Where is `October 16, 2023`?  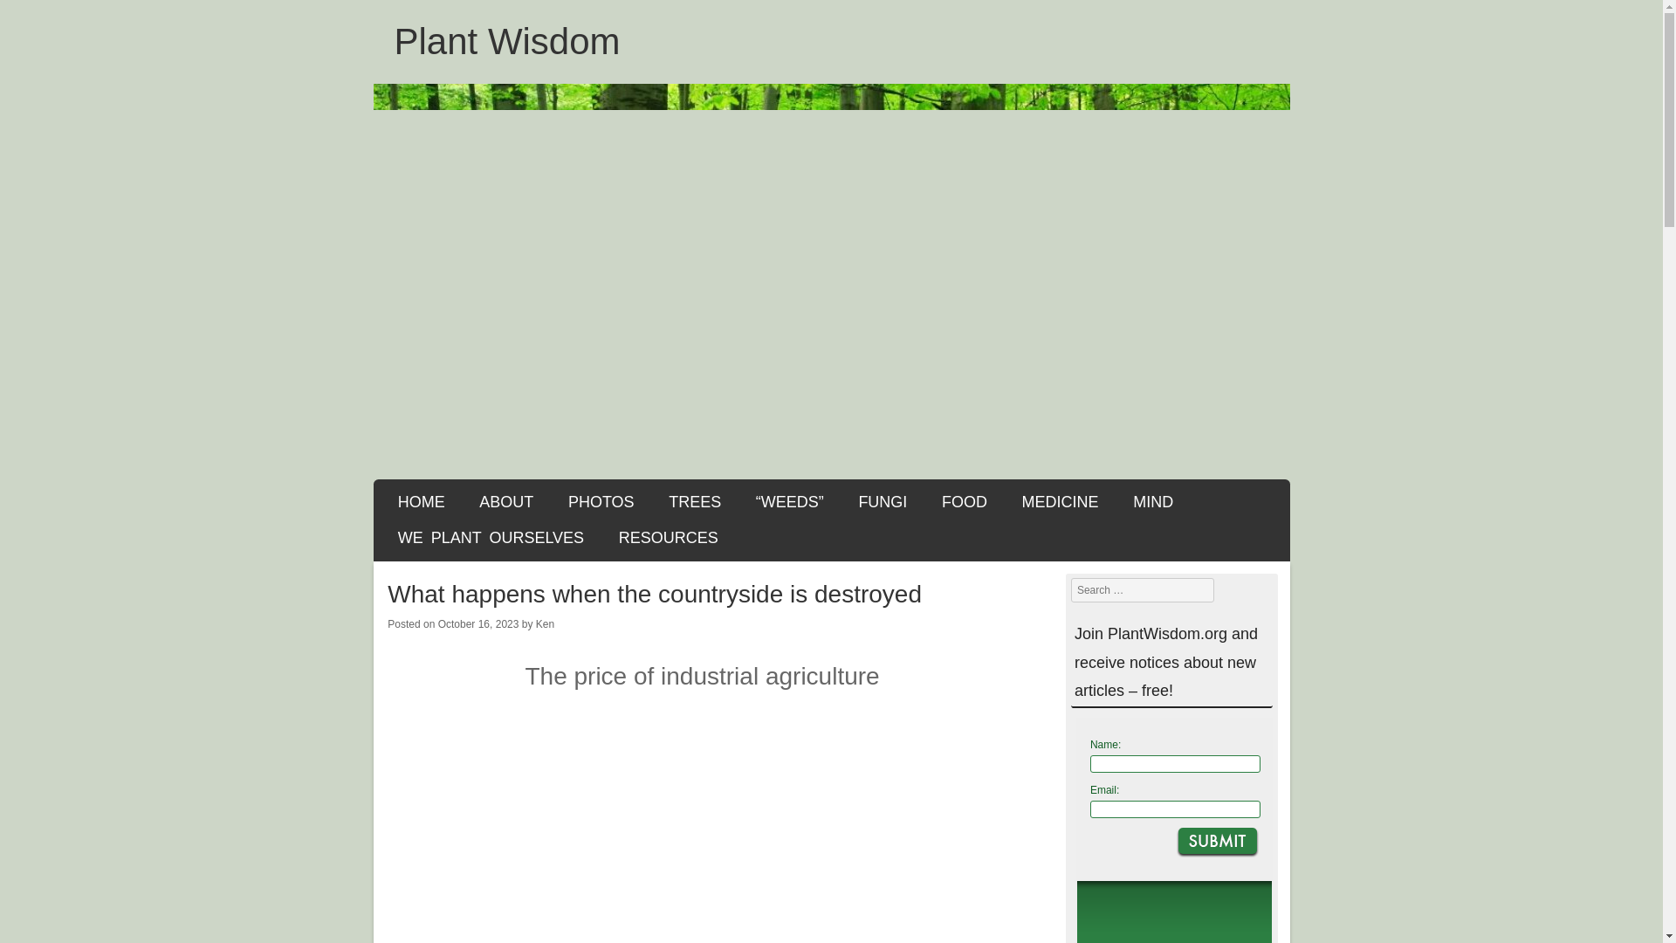 October 16, 2023 is located at coordinates (478, 624).